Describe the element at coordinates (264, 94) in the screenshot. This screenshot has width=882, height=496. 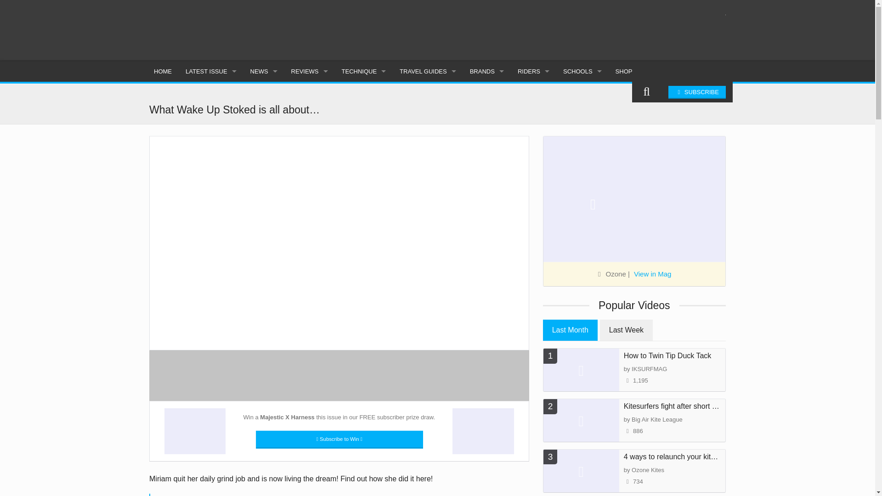
I see `LATEST` at that location.